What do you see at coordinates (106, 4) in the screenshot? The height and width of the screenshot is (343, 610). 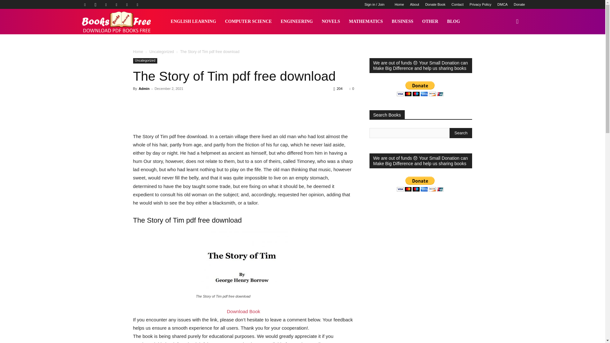 I see `Paypal` at bounding box center [106, 4].